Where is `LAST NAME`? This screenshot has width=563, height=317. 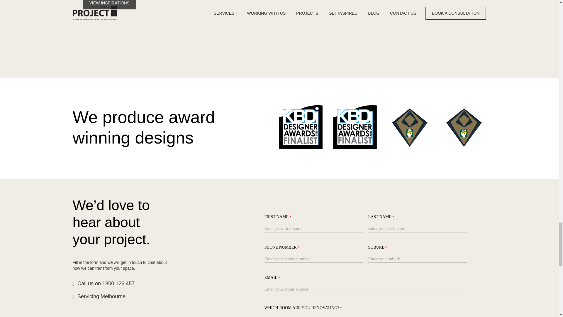 LAST NAME is located at coordinates (418, 228).